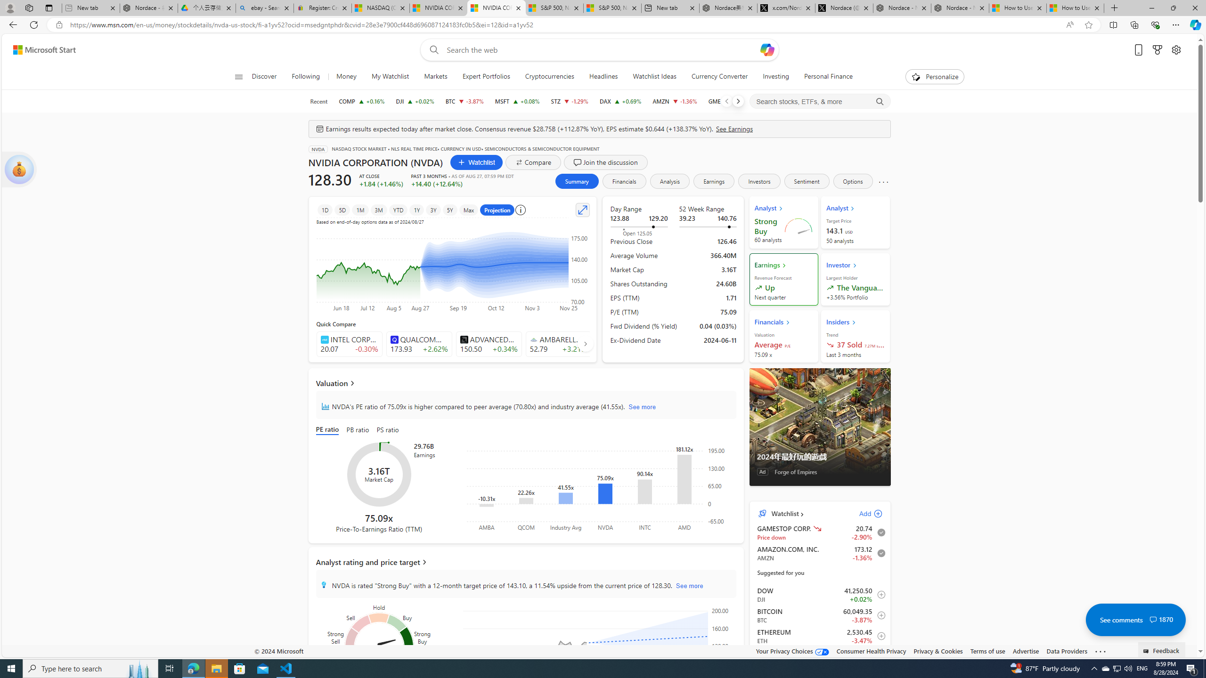 The width and height of the screenshot is (1206, 678). Describe the element at coordinates (786, 8) in the screenshot. I see `x.com/NordaceOfficial` at that location.